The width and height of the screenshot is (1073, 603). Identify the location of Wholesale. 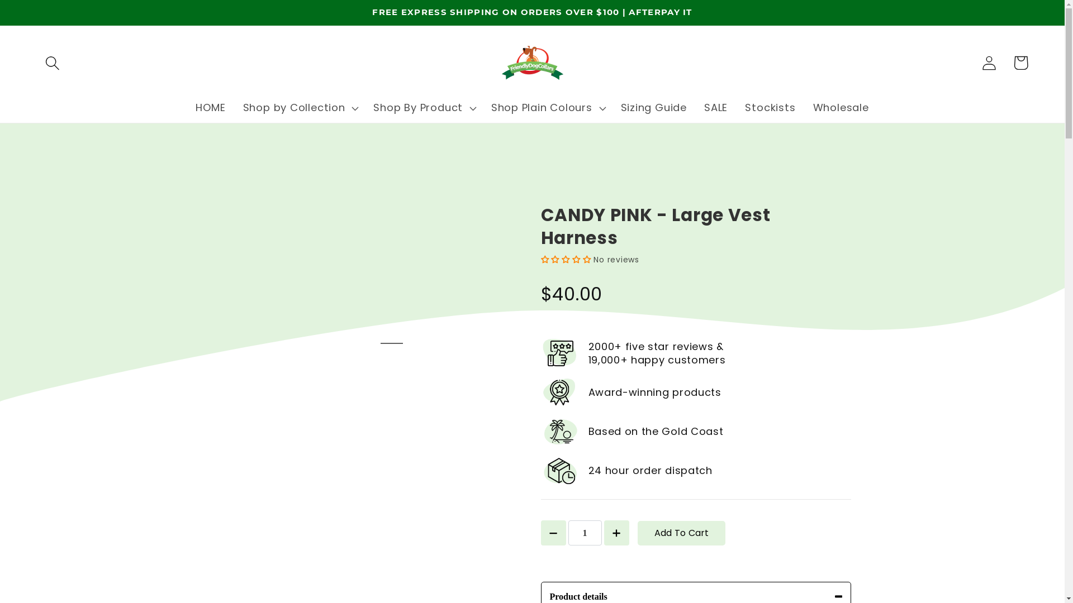
(841, 108).